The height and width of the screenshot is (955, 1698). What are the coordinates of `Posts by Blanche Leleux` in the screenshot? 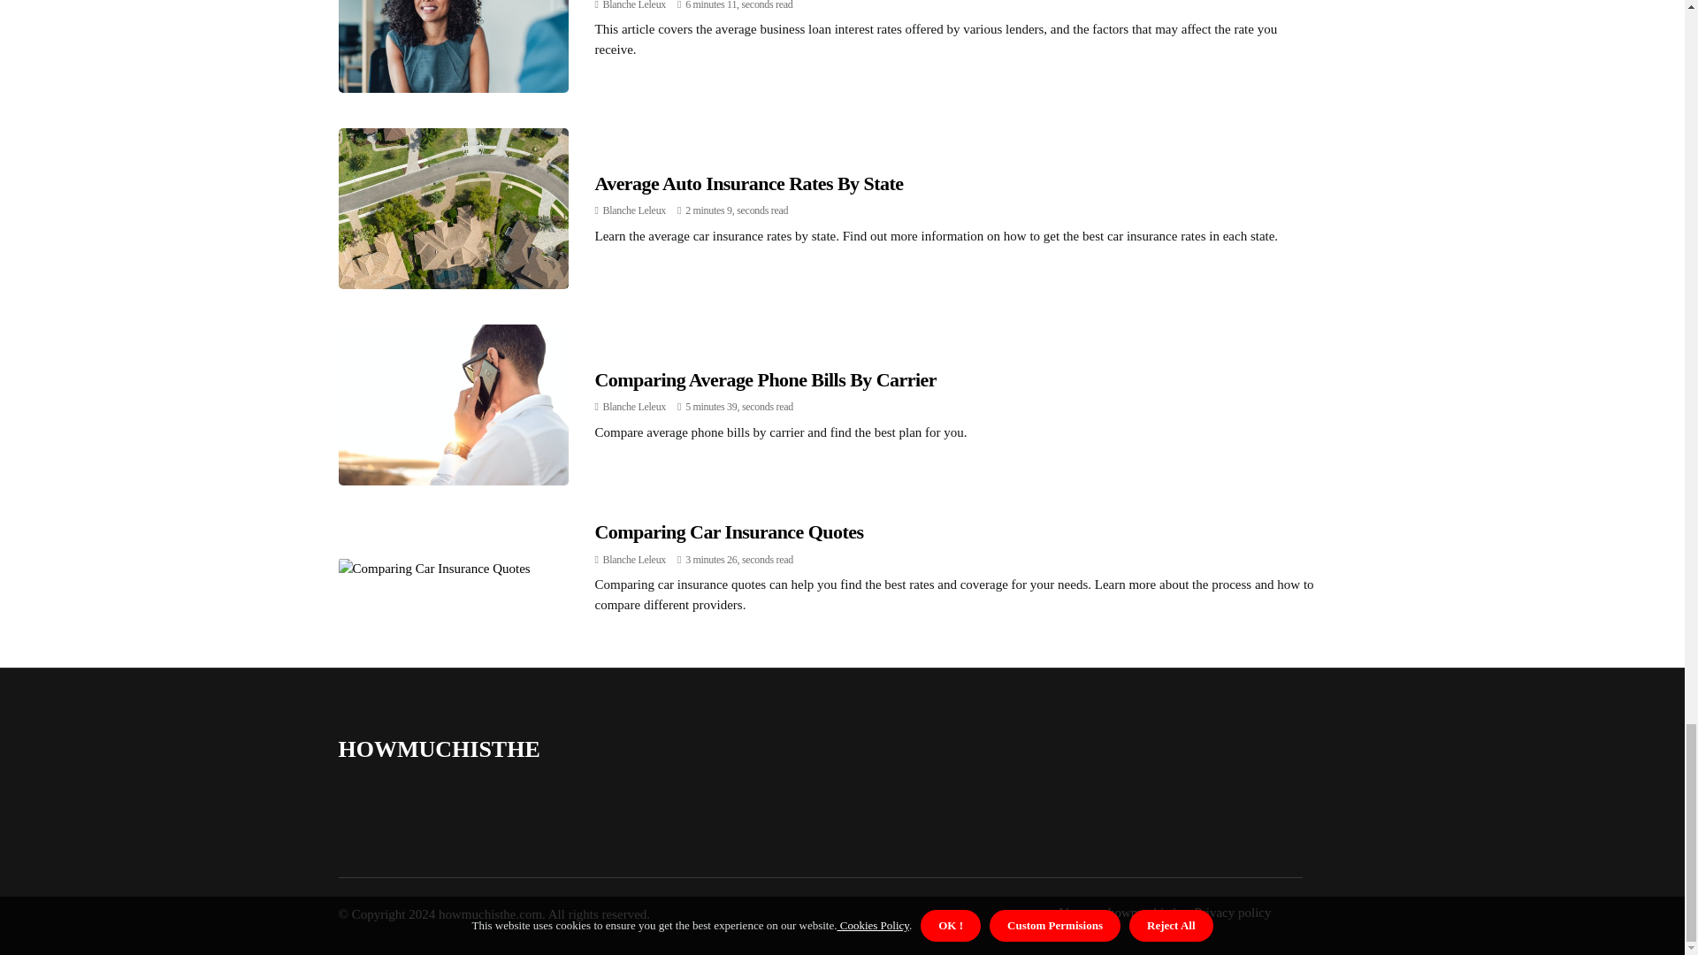 It's located at (633, 406).